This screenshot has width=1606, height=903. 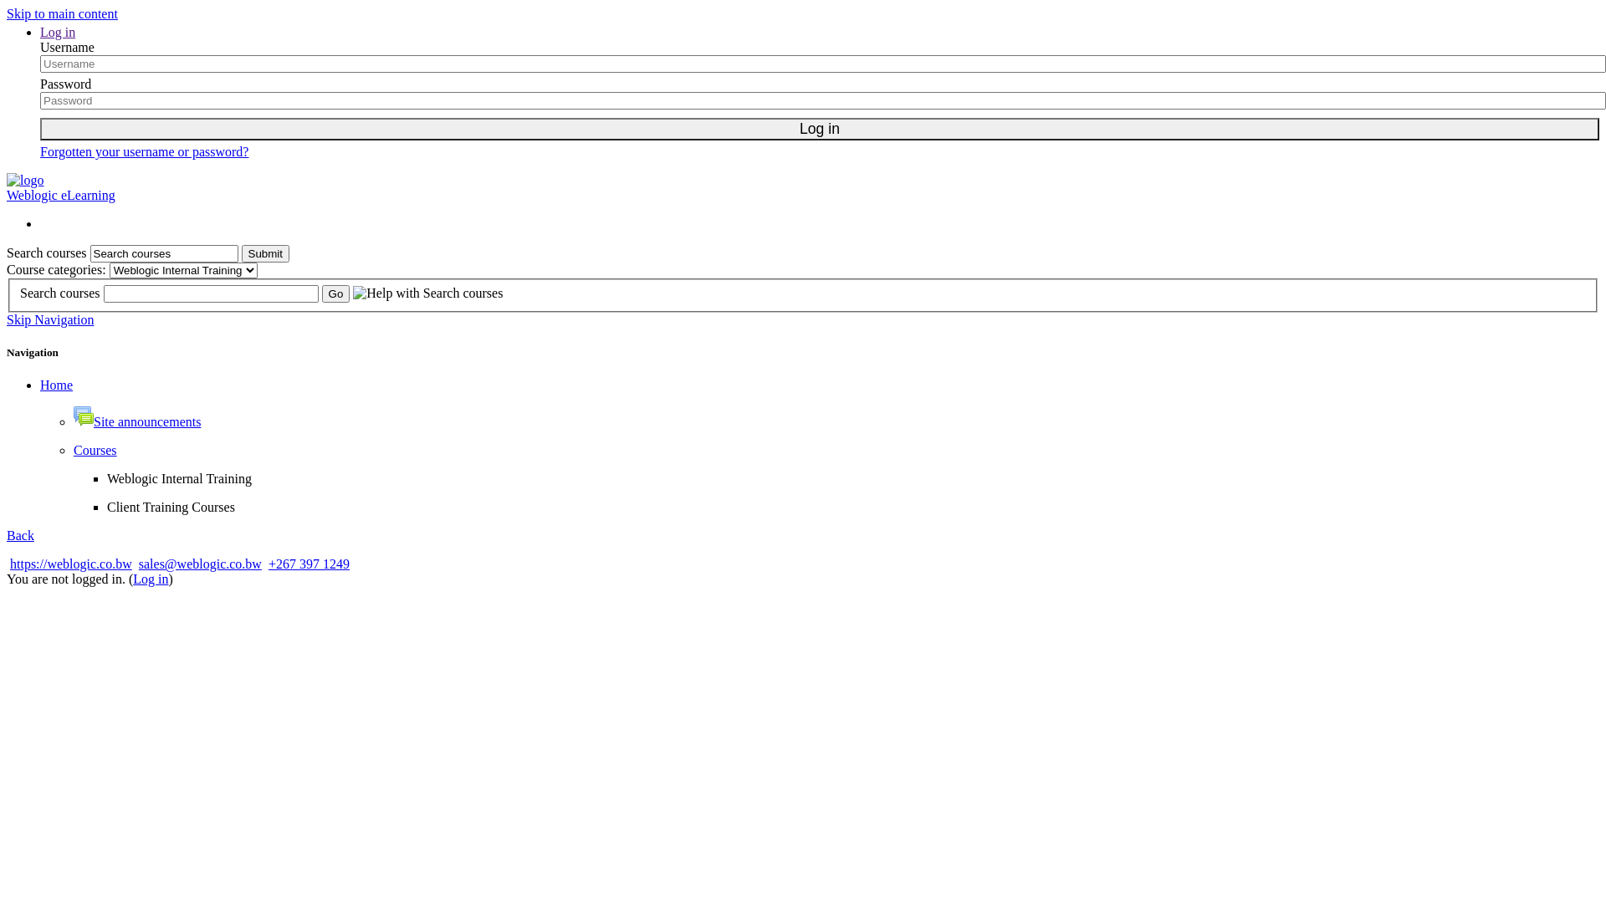 What do you see at coordinates (20, 535) in the screenshot?
I see `Back` at bounding box center [20, 535].